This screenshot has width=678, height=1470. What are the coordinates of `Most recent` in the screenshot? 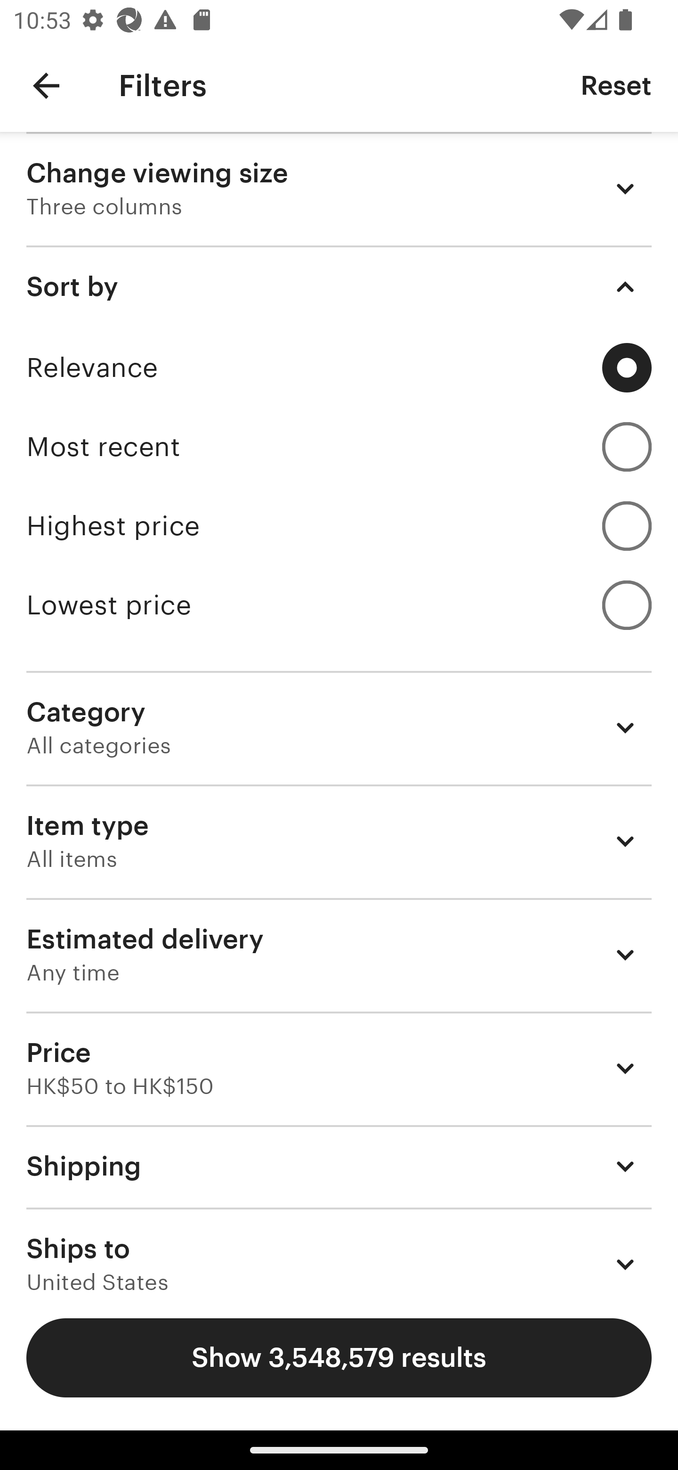 It's located at (339, 447).